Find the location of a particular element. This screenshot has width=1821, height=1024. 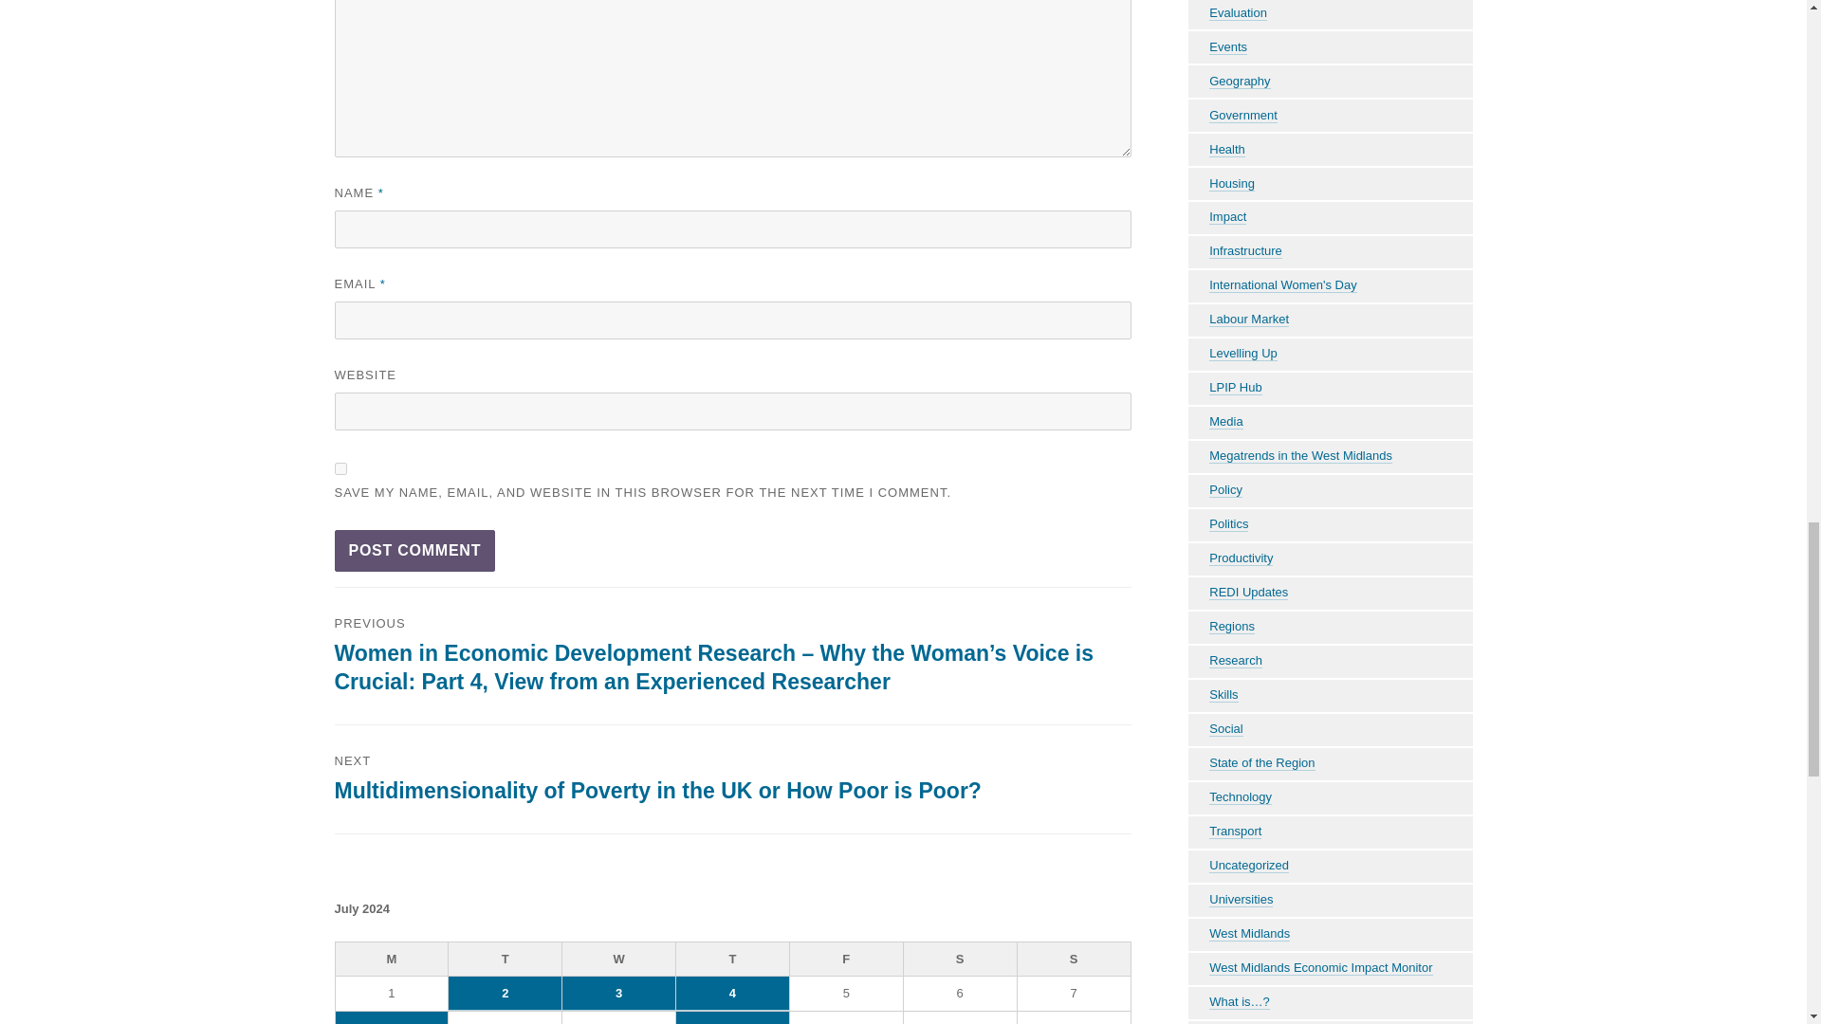

8 is located at coordinates (391, 1018).